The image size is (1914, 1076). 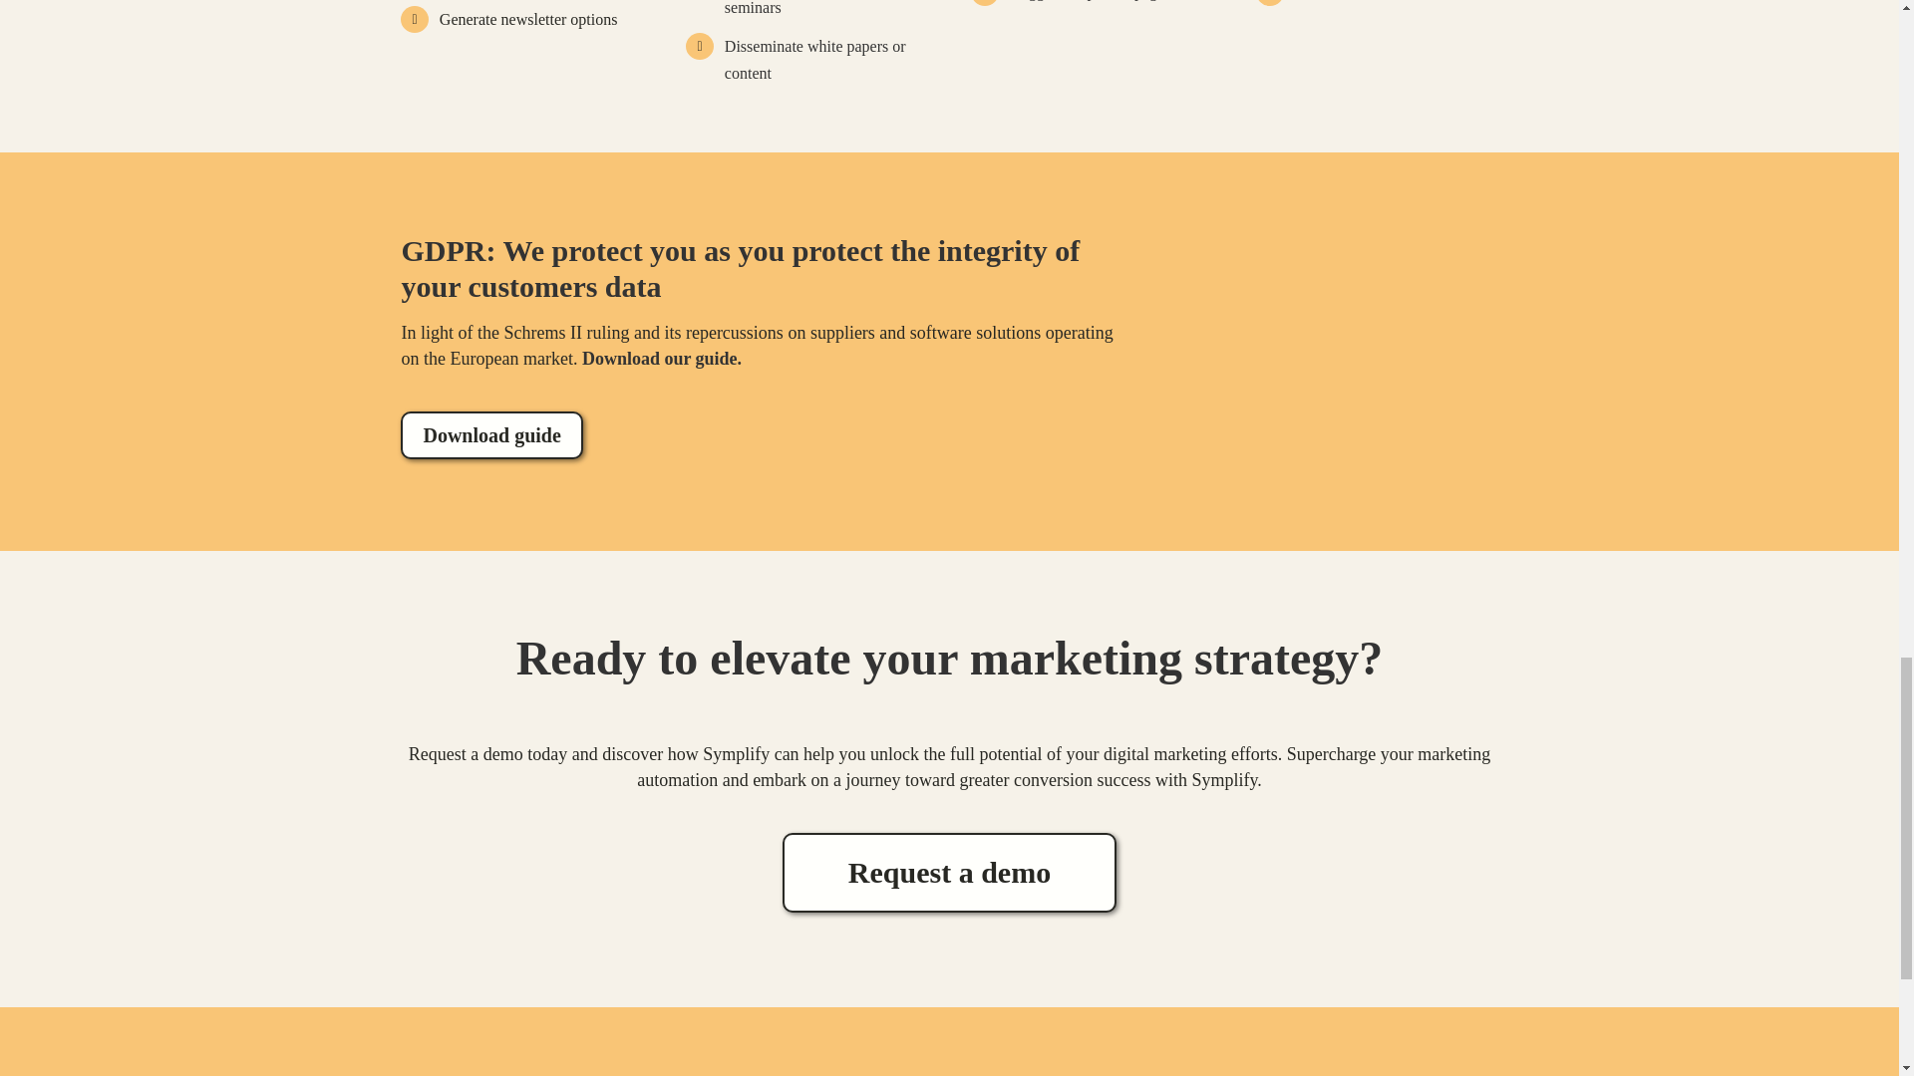 What do you see at coordinates (949, 872) in the screenshot?
I see `Request a demo` at bounding box center [949, 872].